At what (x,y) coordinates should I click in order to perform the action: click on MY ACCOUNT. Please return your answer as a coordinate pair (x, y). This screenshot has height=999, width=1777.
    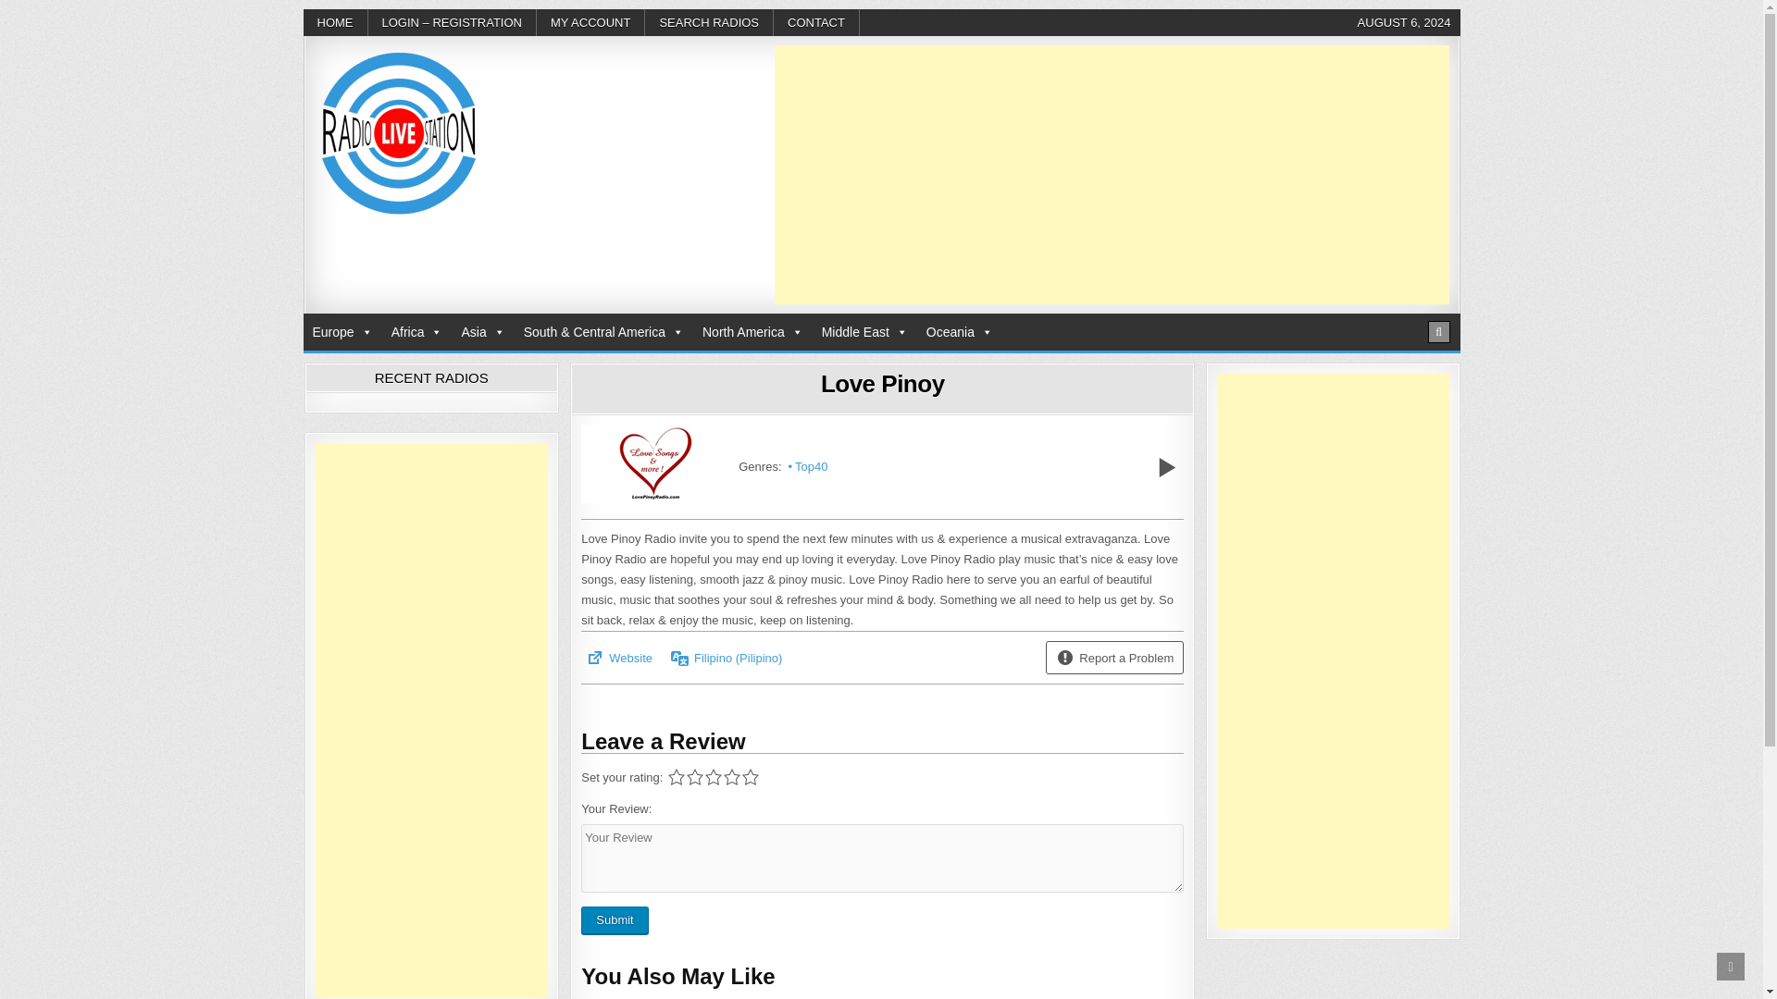
    Looking at the image, I should click on (590, 22).